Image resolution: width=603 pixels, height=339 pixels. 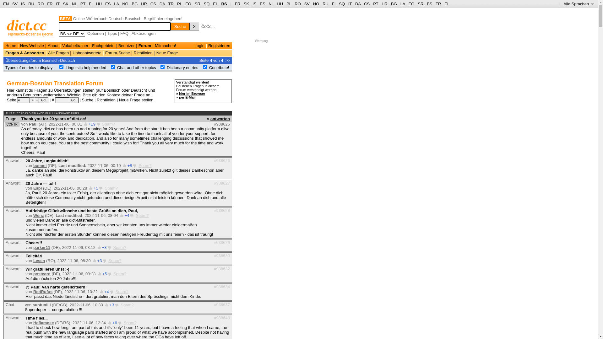 What do you see at coordinates (298, 4) in the screenshot?
I see `RO` at bounding box center [298, 4].